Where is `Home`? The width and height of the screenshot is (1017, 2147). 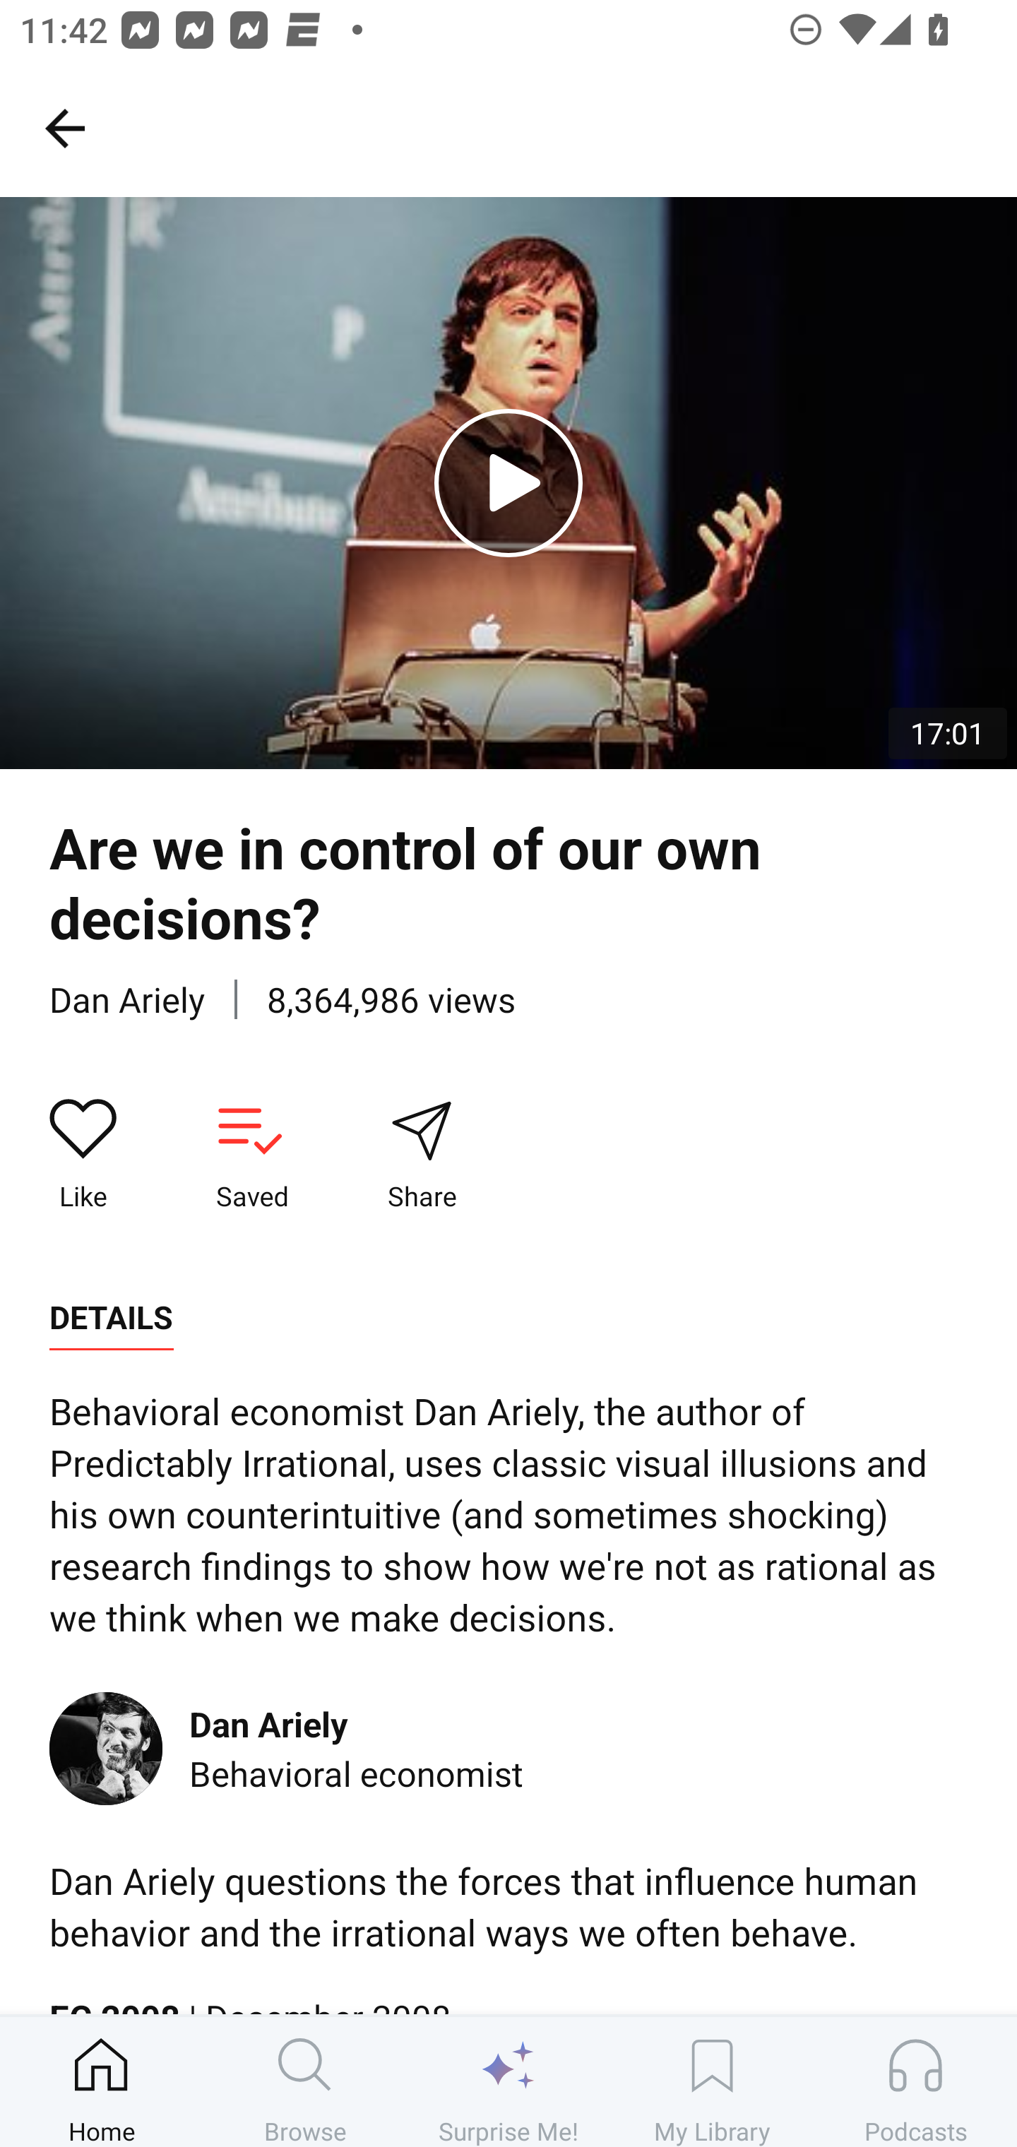 Home is located at coordinates (102, 2081).